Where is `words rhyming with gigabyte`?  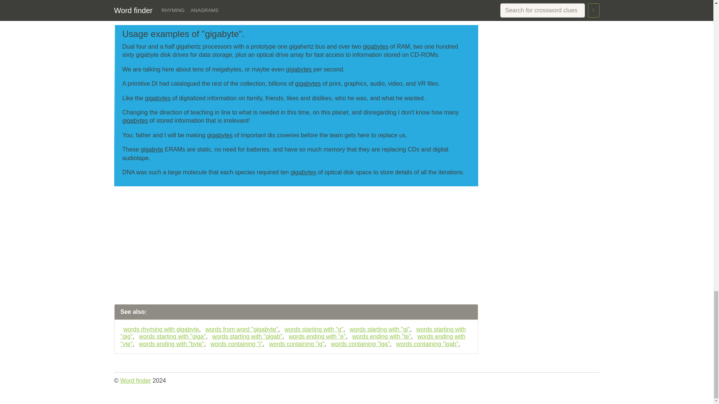 words rhyming with gigabyte is located at coordinates (160, 329).